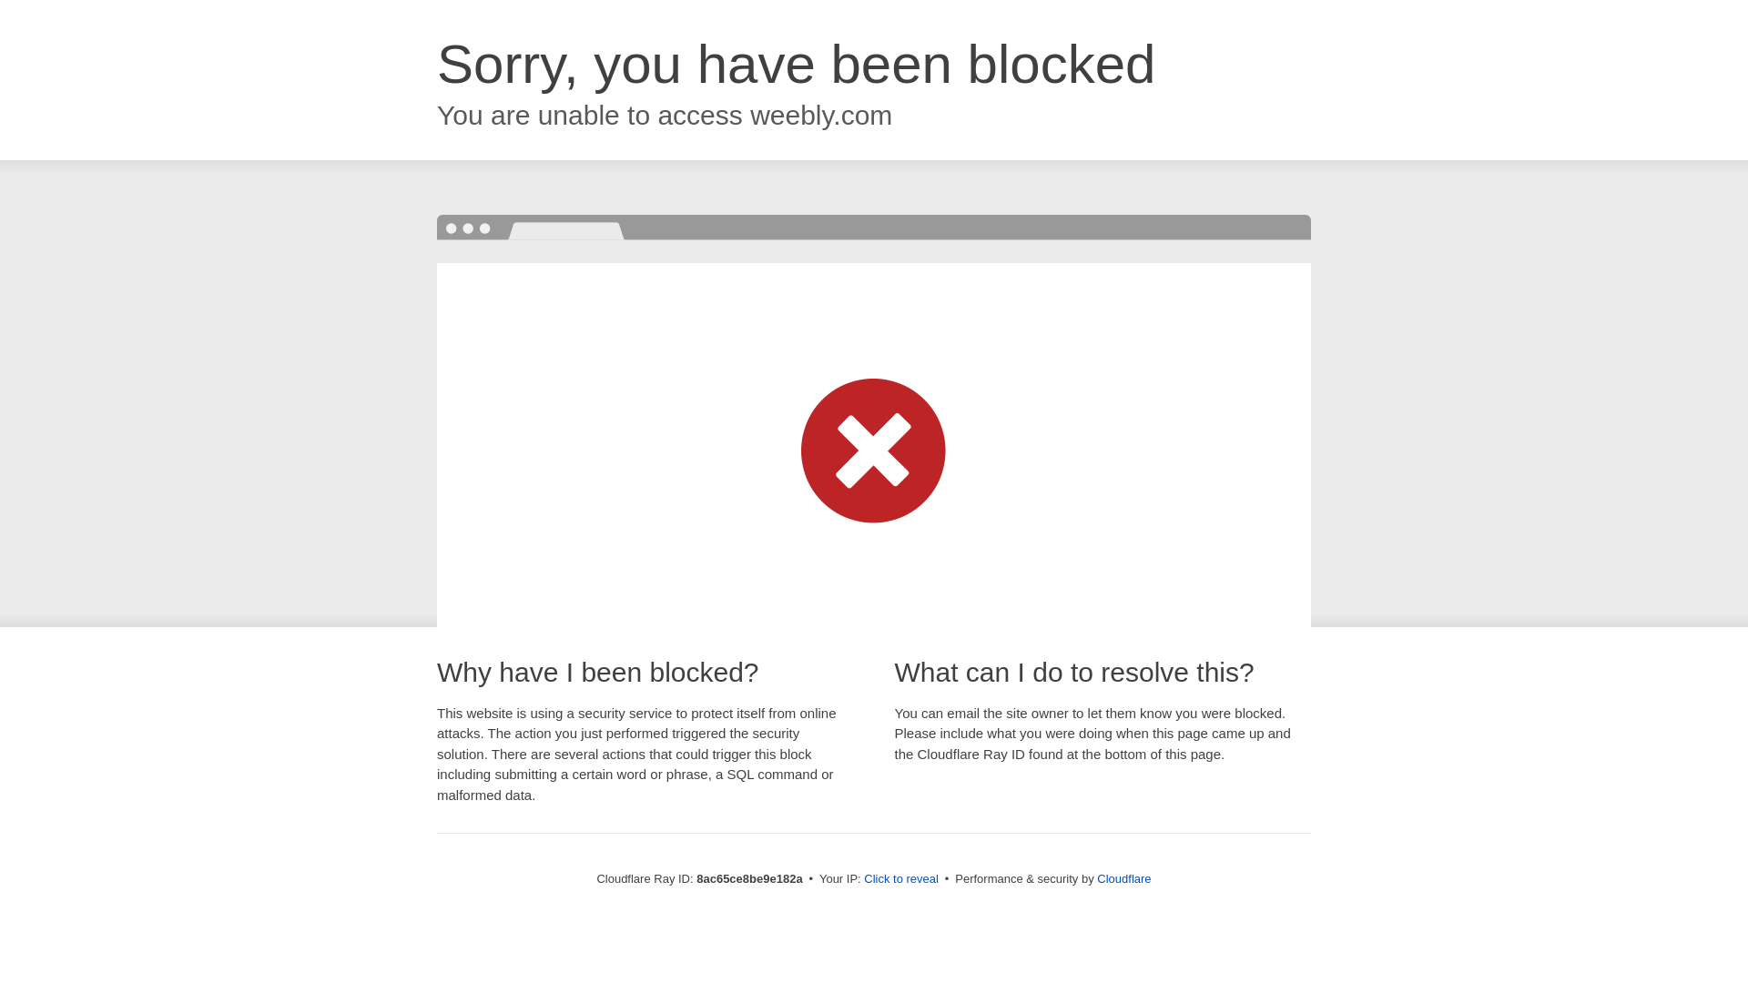  What do you see at coordinates (901, 879) in the screenshot?
I see `Click to reveal` at bounding box center [901, 879].